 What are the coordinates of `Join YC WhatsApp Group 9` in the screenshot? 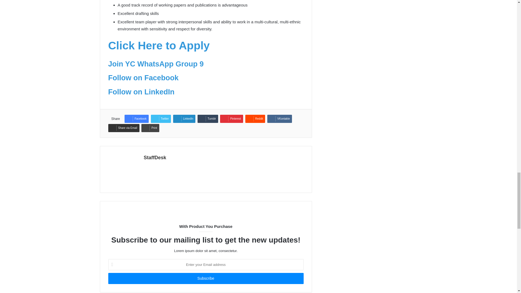 It's located at (156, 64).